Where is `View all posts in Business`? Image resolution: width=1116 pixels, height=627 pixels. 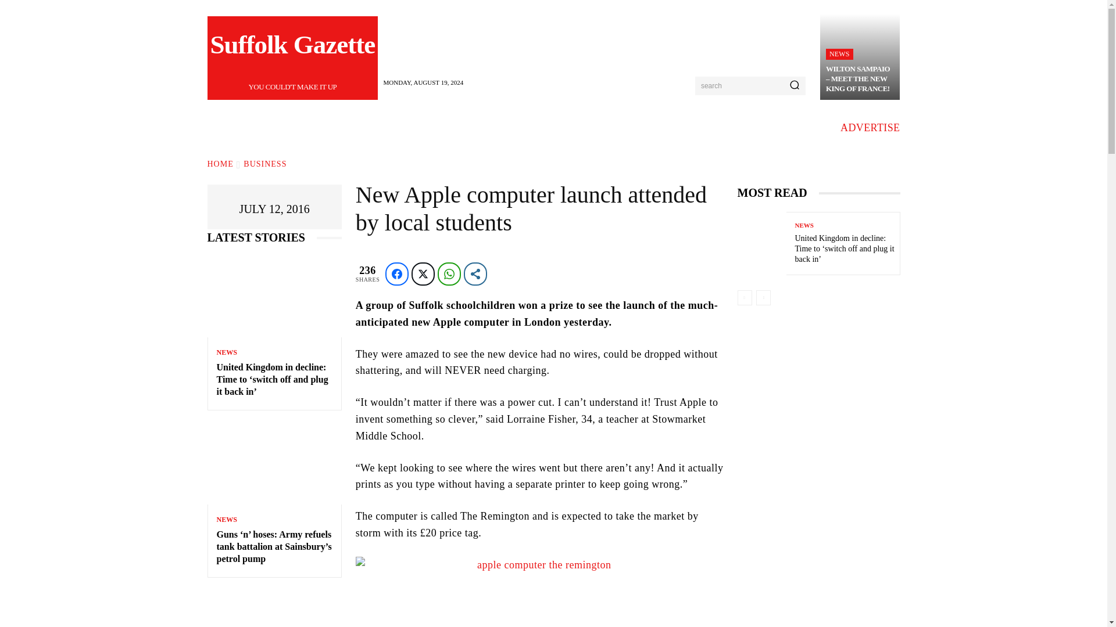 View all posts in Business is located at coordinates (870, 128).